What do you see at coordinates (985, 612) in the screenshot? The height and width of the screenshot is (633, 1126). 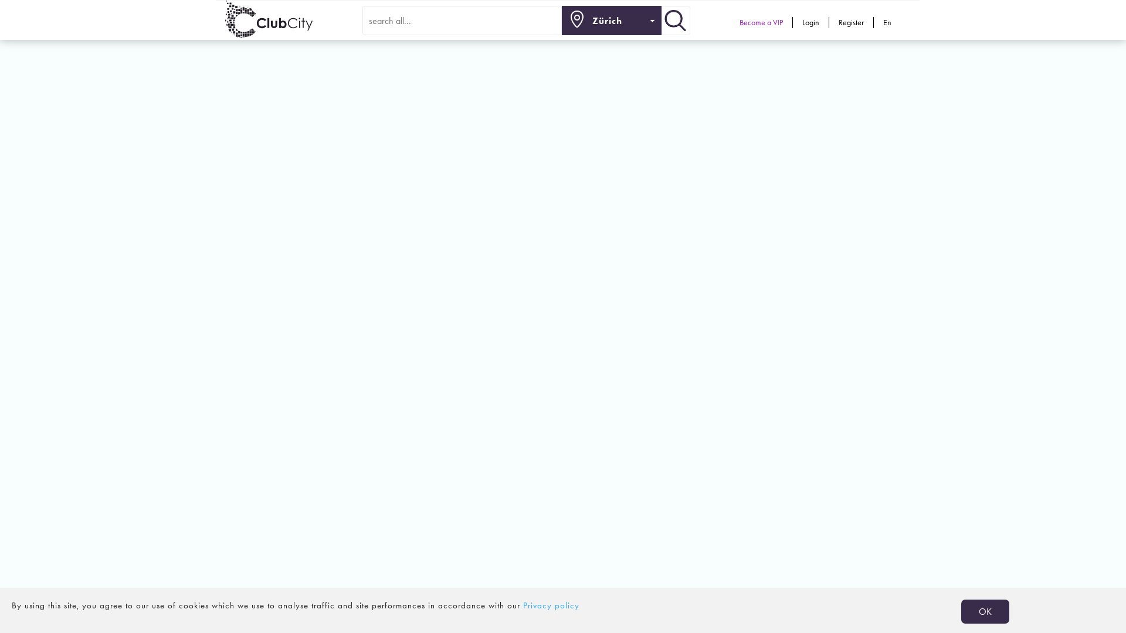 I see `OK` at bounding box center [985, 612].